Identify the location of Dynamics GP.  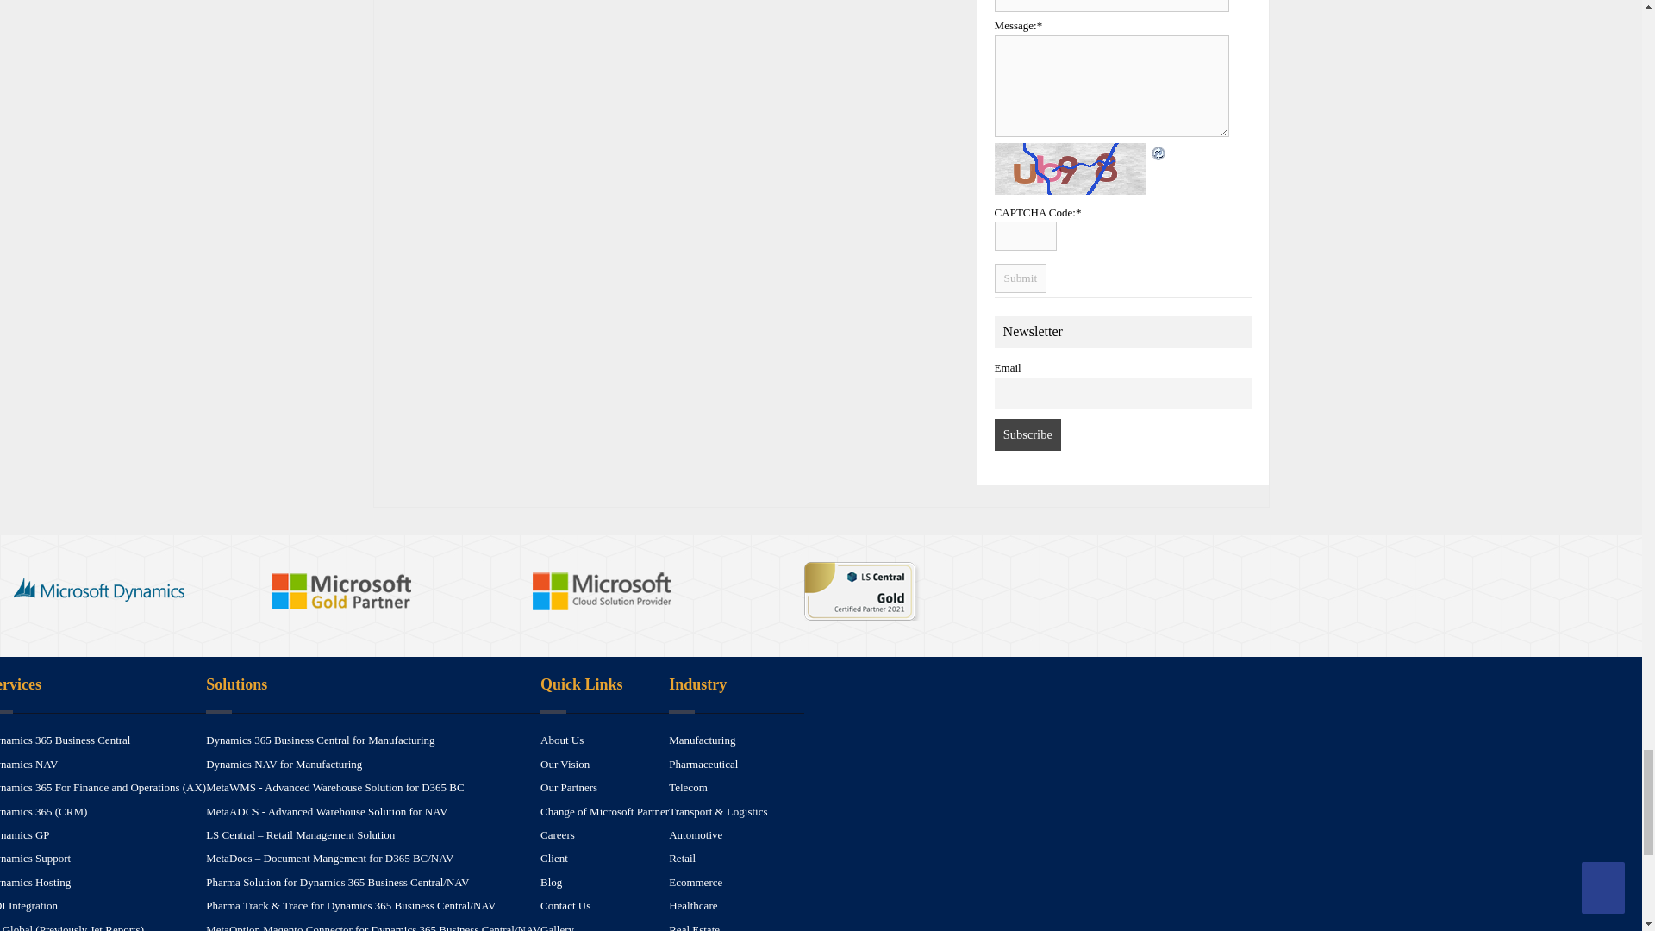
(24, 834).